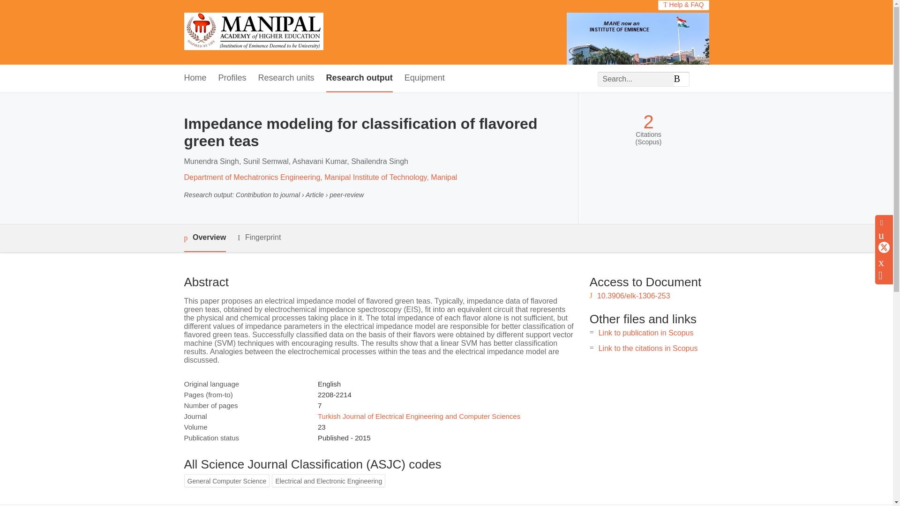  Describe the element at coordinates (232, 78) in the screenshot. I see `Profiles` at that location.